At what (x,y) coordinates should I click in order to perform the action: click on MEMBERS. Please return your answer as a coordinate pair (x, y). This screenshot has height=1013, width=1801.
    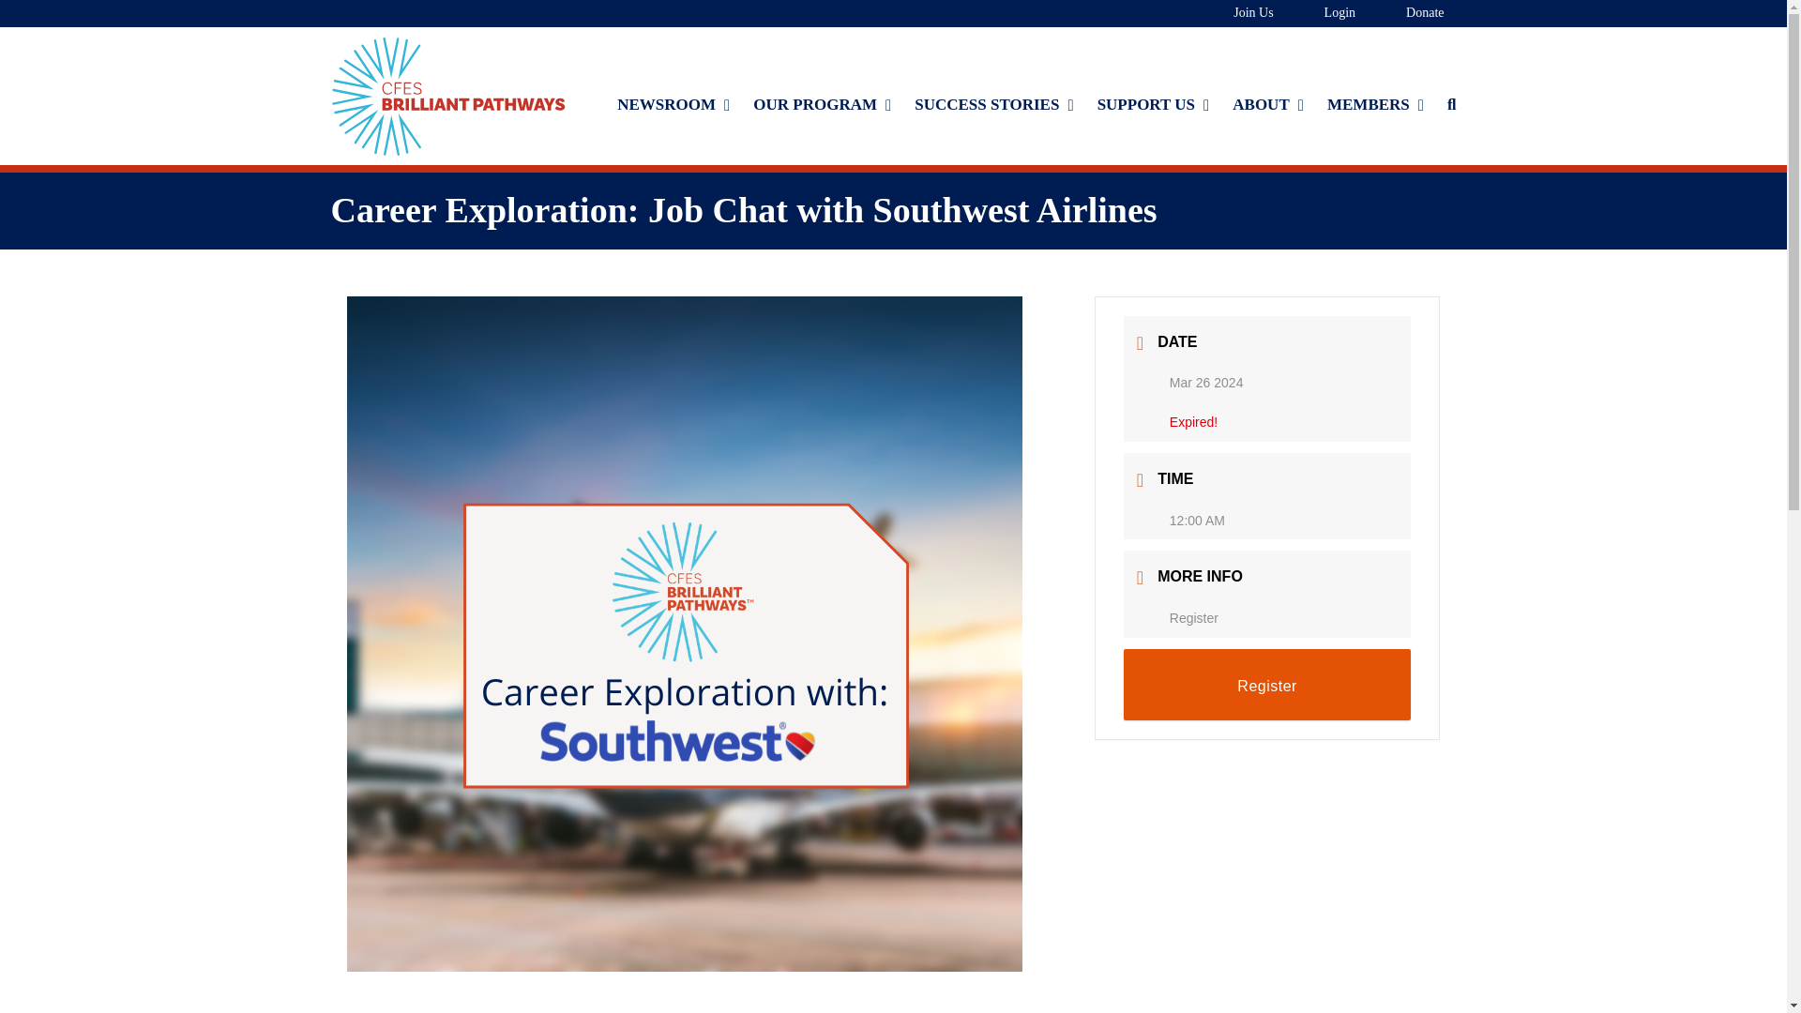
    Looking at the image, I should click on (1375, 105).